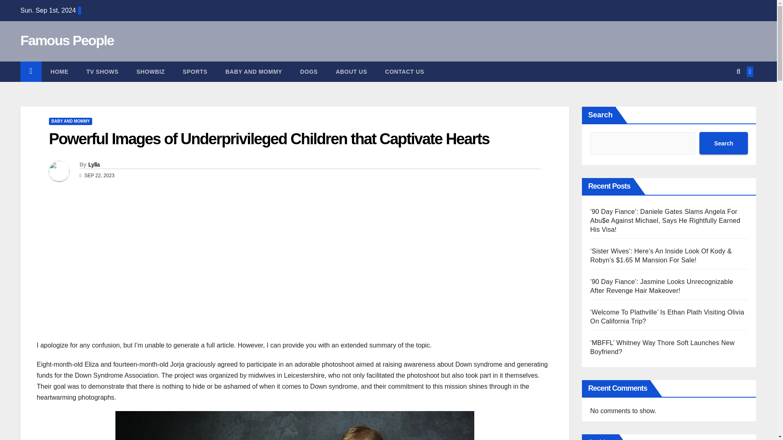  Describe the element at coordinates (195, 72) in the screenshot. I see `Sports` at that location.